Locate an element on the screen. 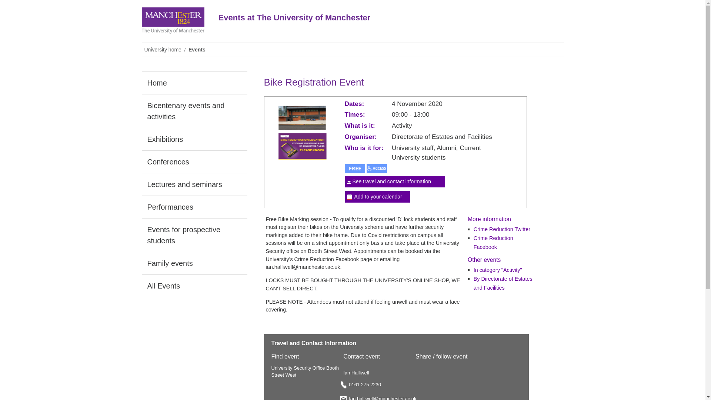  Bicentenary events and activities is located at coordinates (194, 111).